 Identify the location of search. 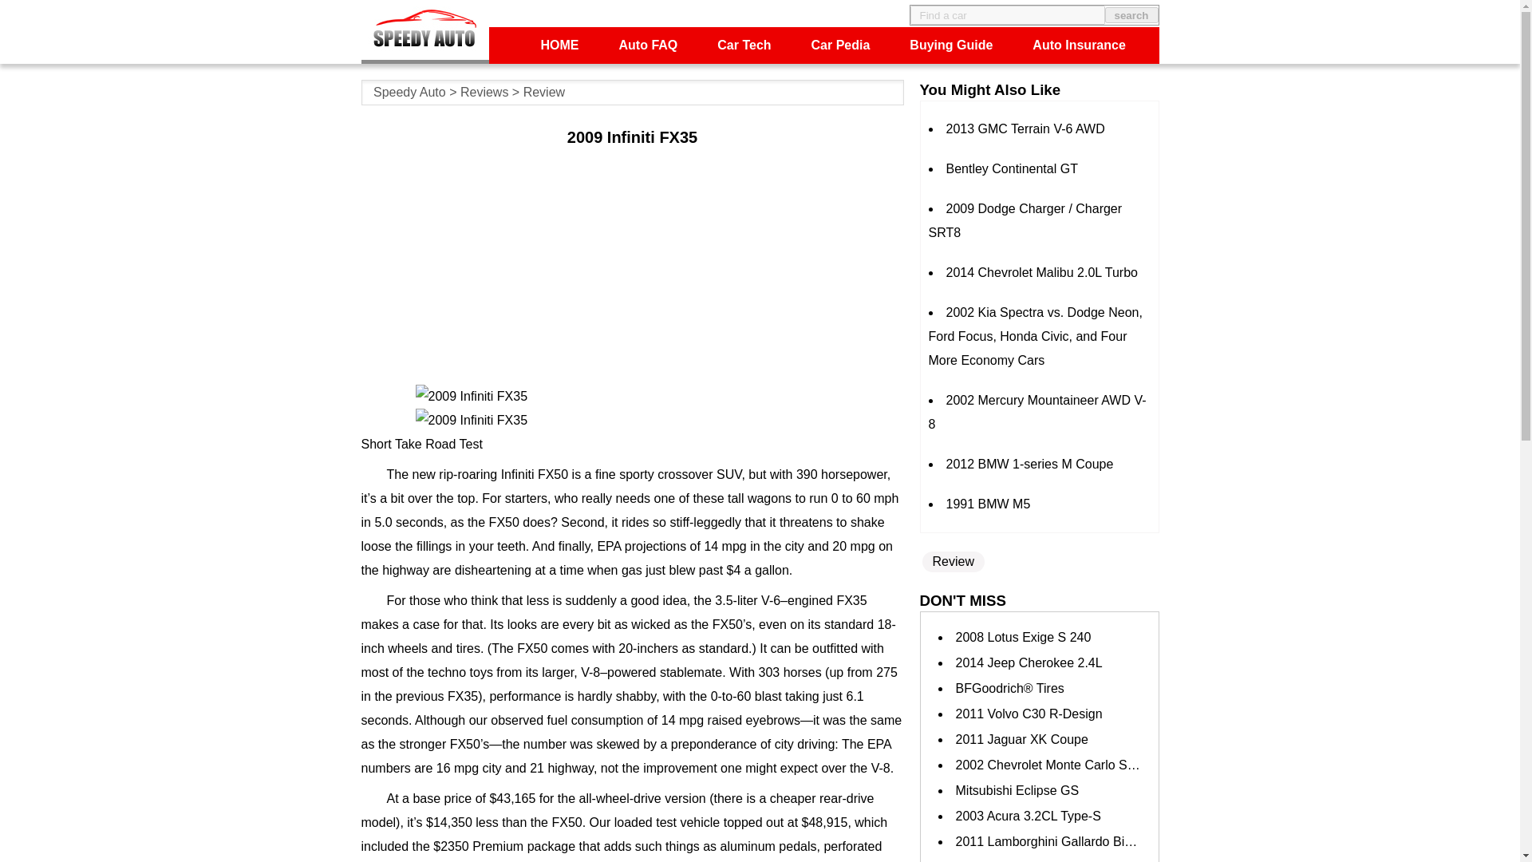
(1131, 14).